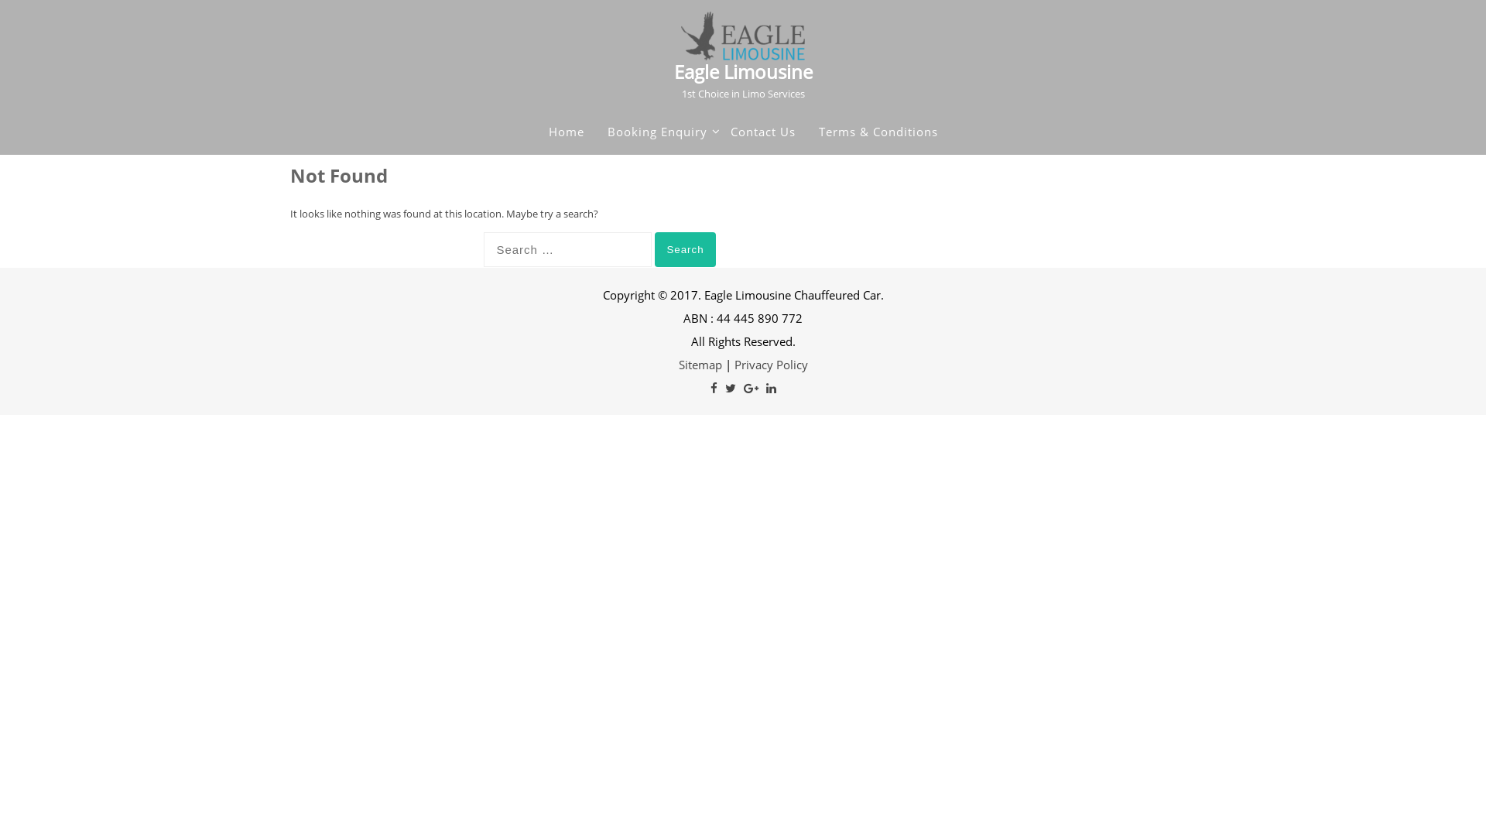  What do you see at coordinates (878, 132) in the screenshot?
I see `Terms & Conditions` at bounding box center [878, 132].